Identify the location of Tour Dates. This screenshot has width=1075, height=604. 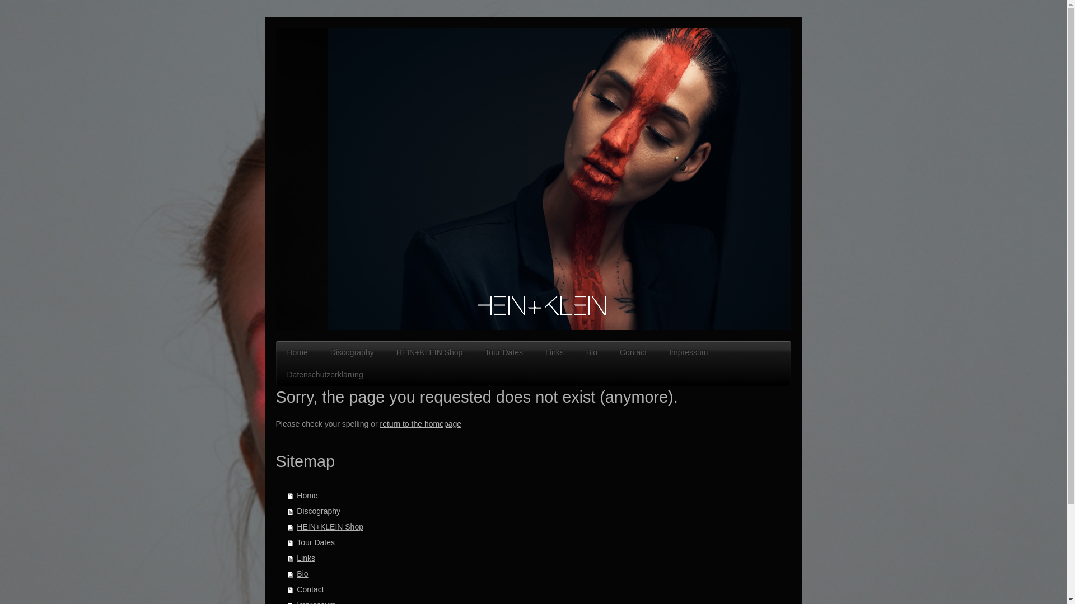
(540, 542).